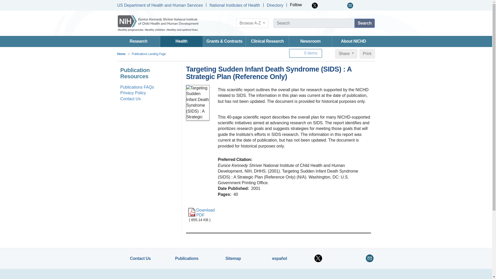 The image size is (496, 279). I want to click on X, so click(315, 5).